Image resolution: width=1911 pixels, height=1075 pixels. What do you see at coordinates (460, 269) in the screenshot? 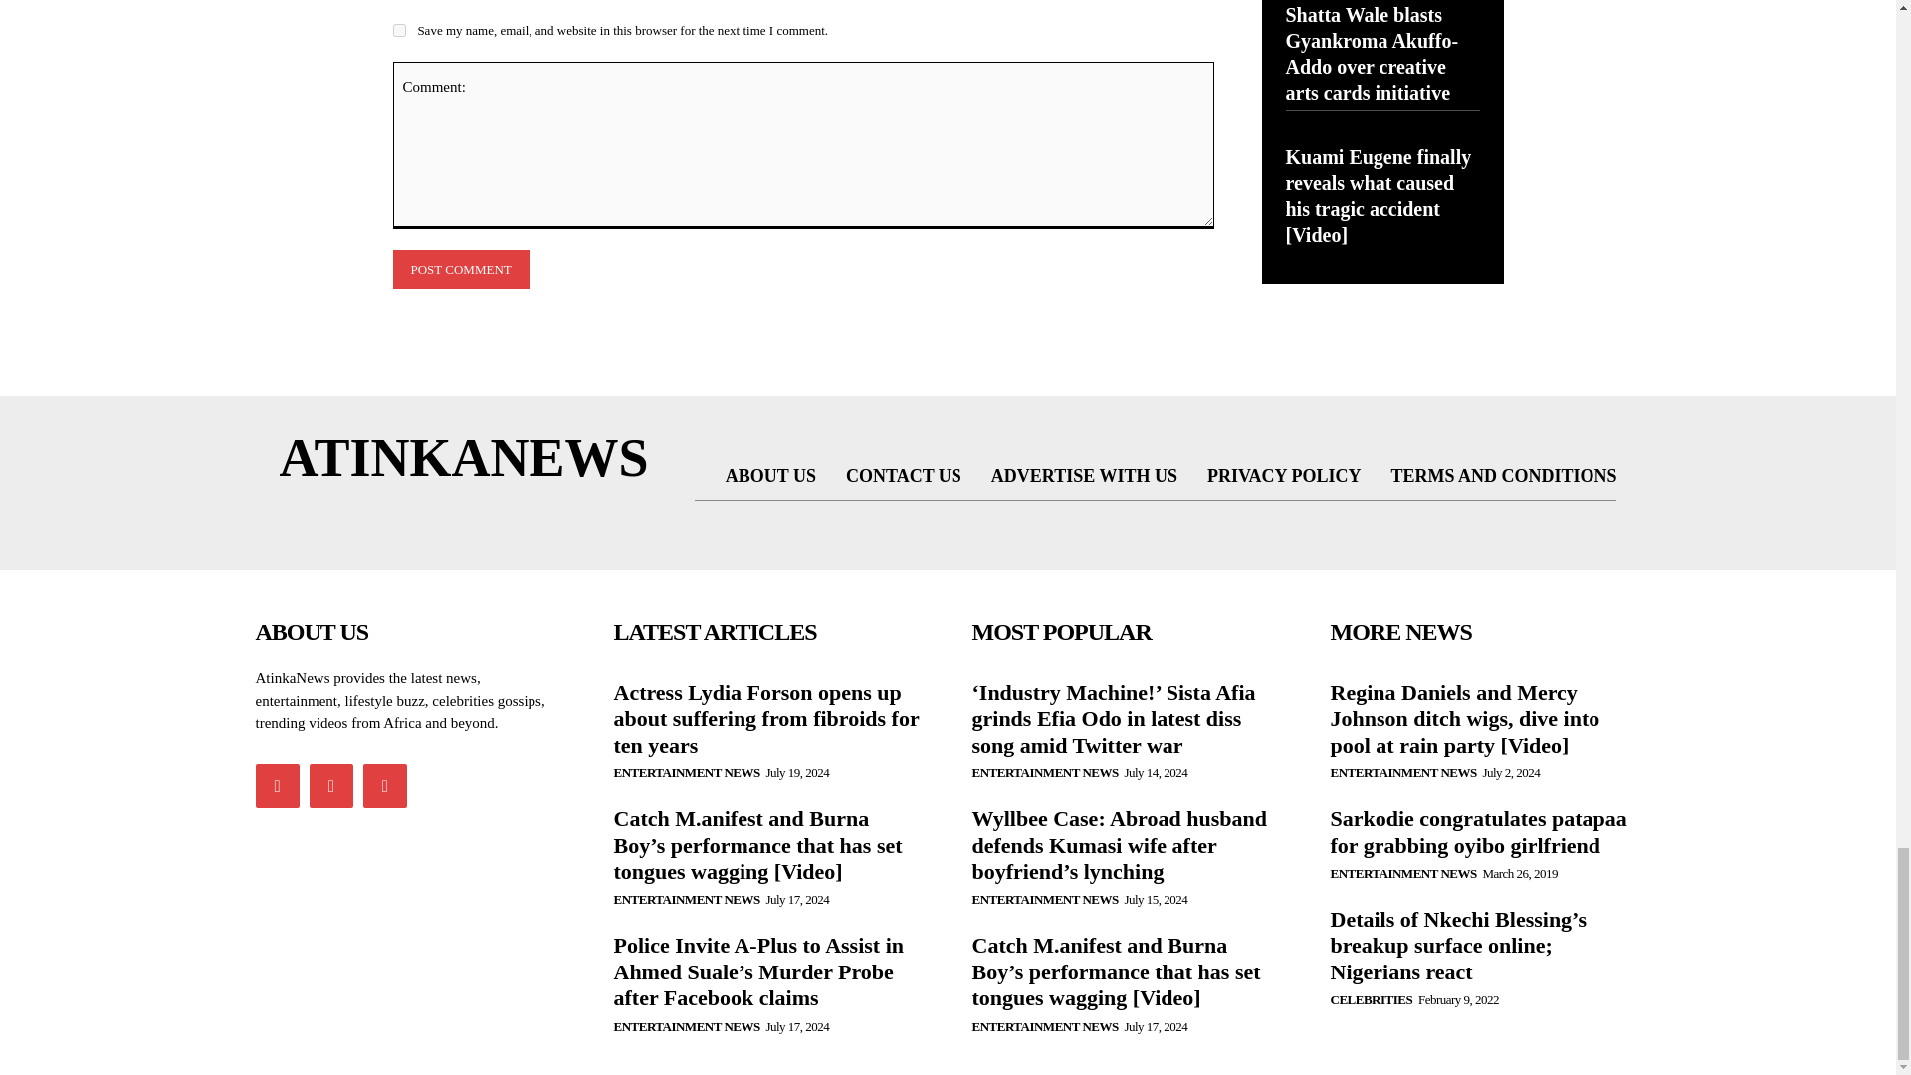
I see `Post Comment` at bounding box center [460, 269].